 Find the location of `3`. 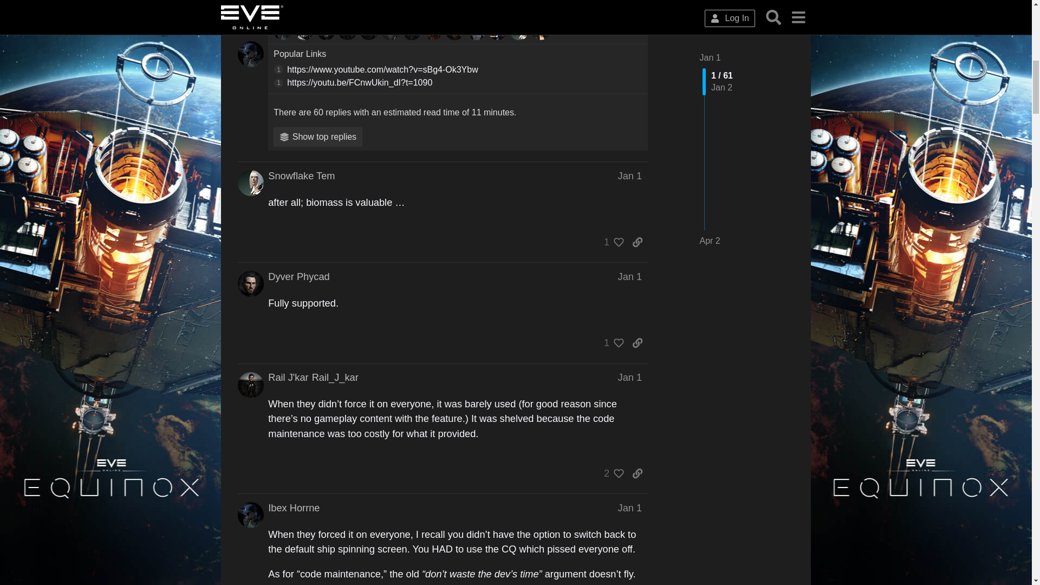

3 is located at coordinates (392, 30).